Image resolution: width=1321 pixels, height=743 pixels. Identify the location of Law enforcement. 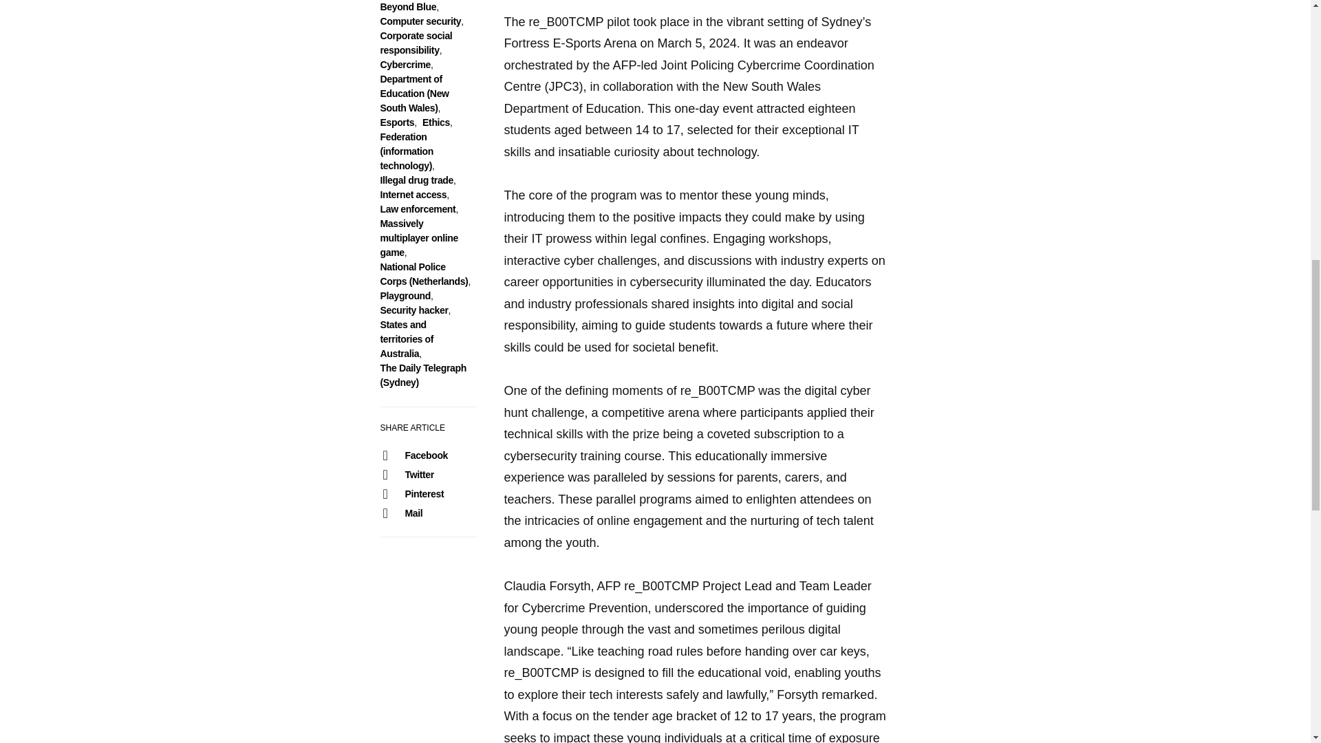
(418, 209).